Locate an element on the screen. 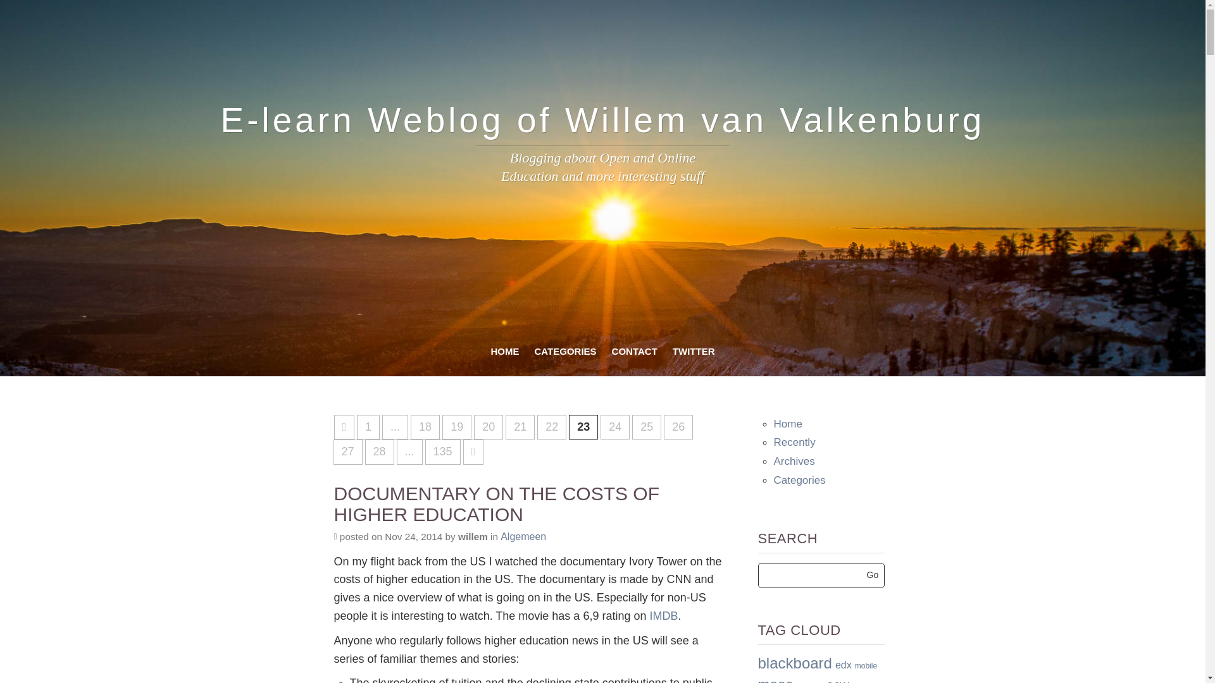 Image resolution: width=1215 pixels, height=683 pixels. 20 is located at coordinates (488, 427).